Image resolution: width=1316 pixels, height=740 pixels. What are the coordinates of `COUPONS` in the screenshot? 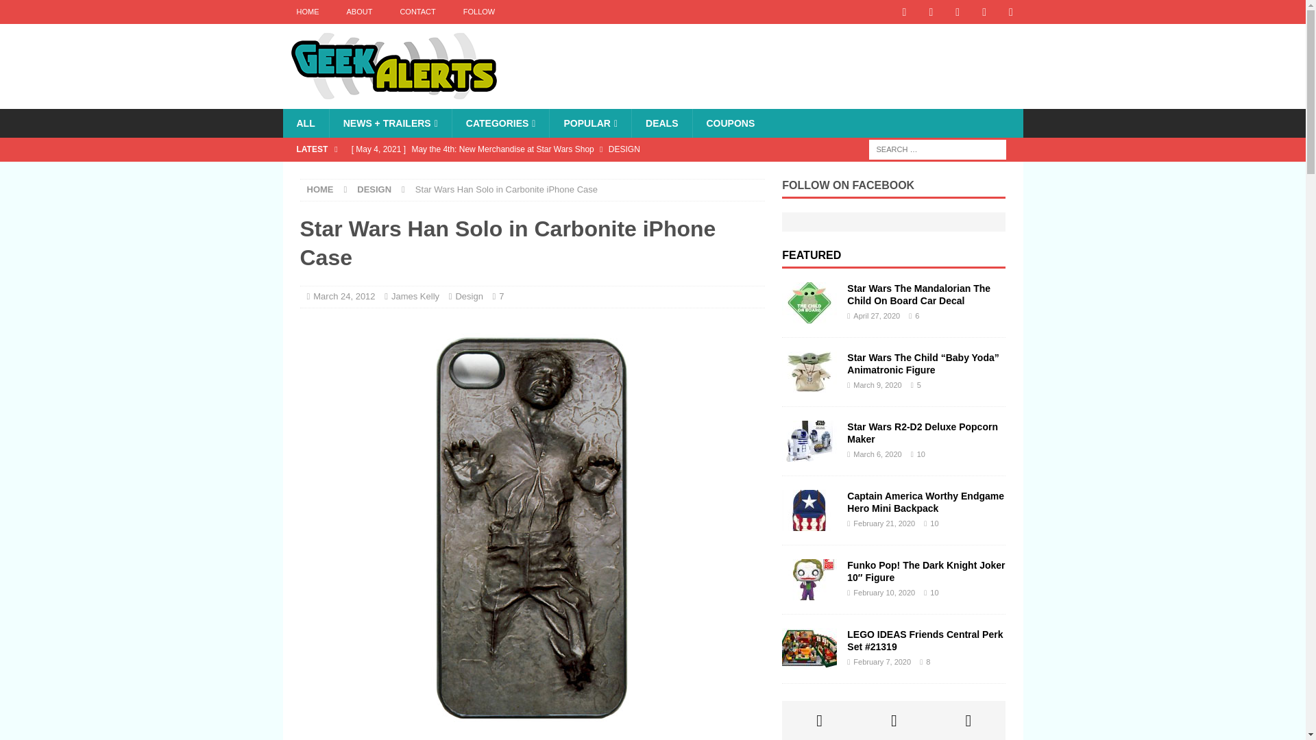 It's located at (730, 123).